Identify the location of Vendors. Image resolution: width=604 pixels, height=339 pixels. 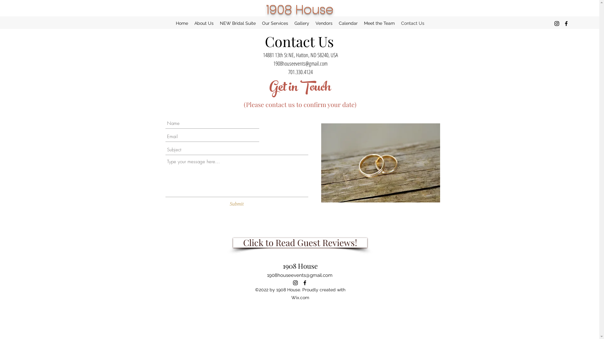
(324, 23).